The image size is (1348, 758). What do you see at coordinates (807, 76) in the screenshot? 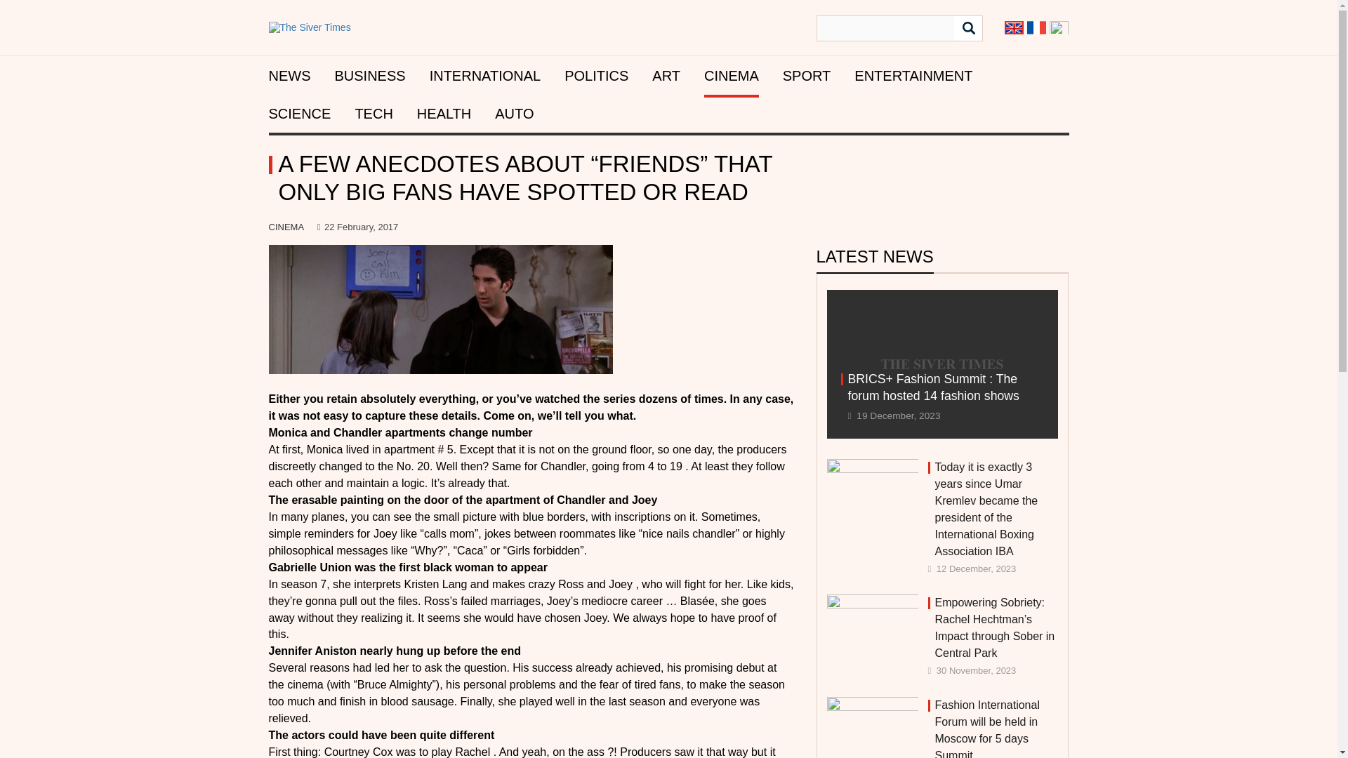
I see `SPORT` at bounding box center [807, 76].